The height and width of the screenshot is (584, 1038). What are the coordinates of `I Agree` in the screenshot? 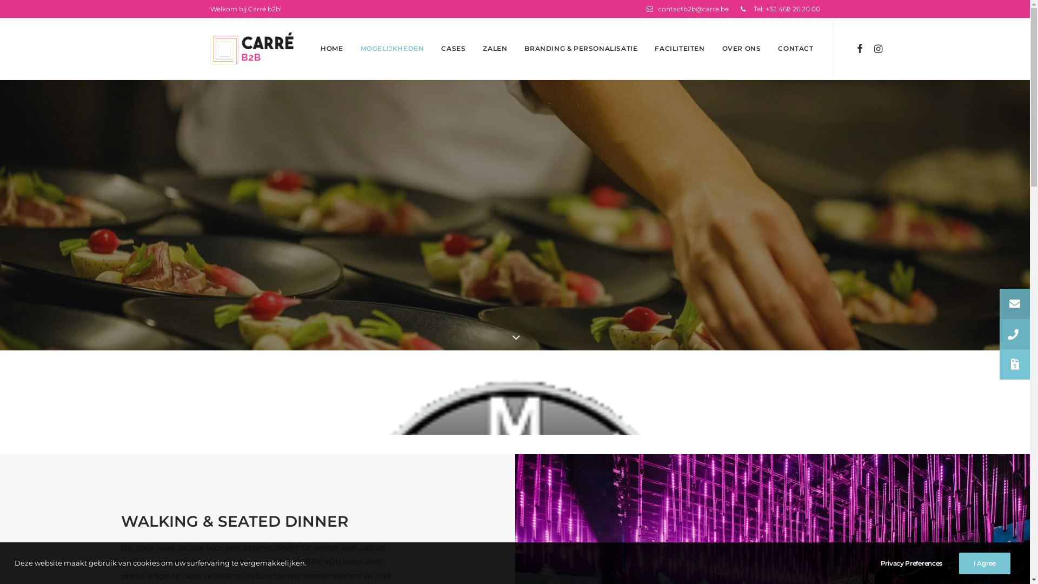 It's located at (985, 563).